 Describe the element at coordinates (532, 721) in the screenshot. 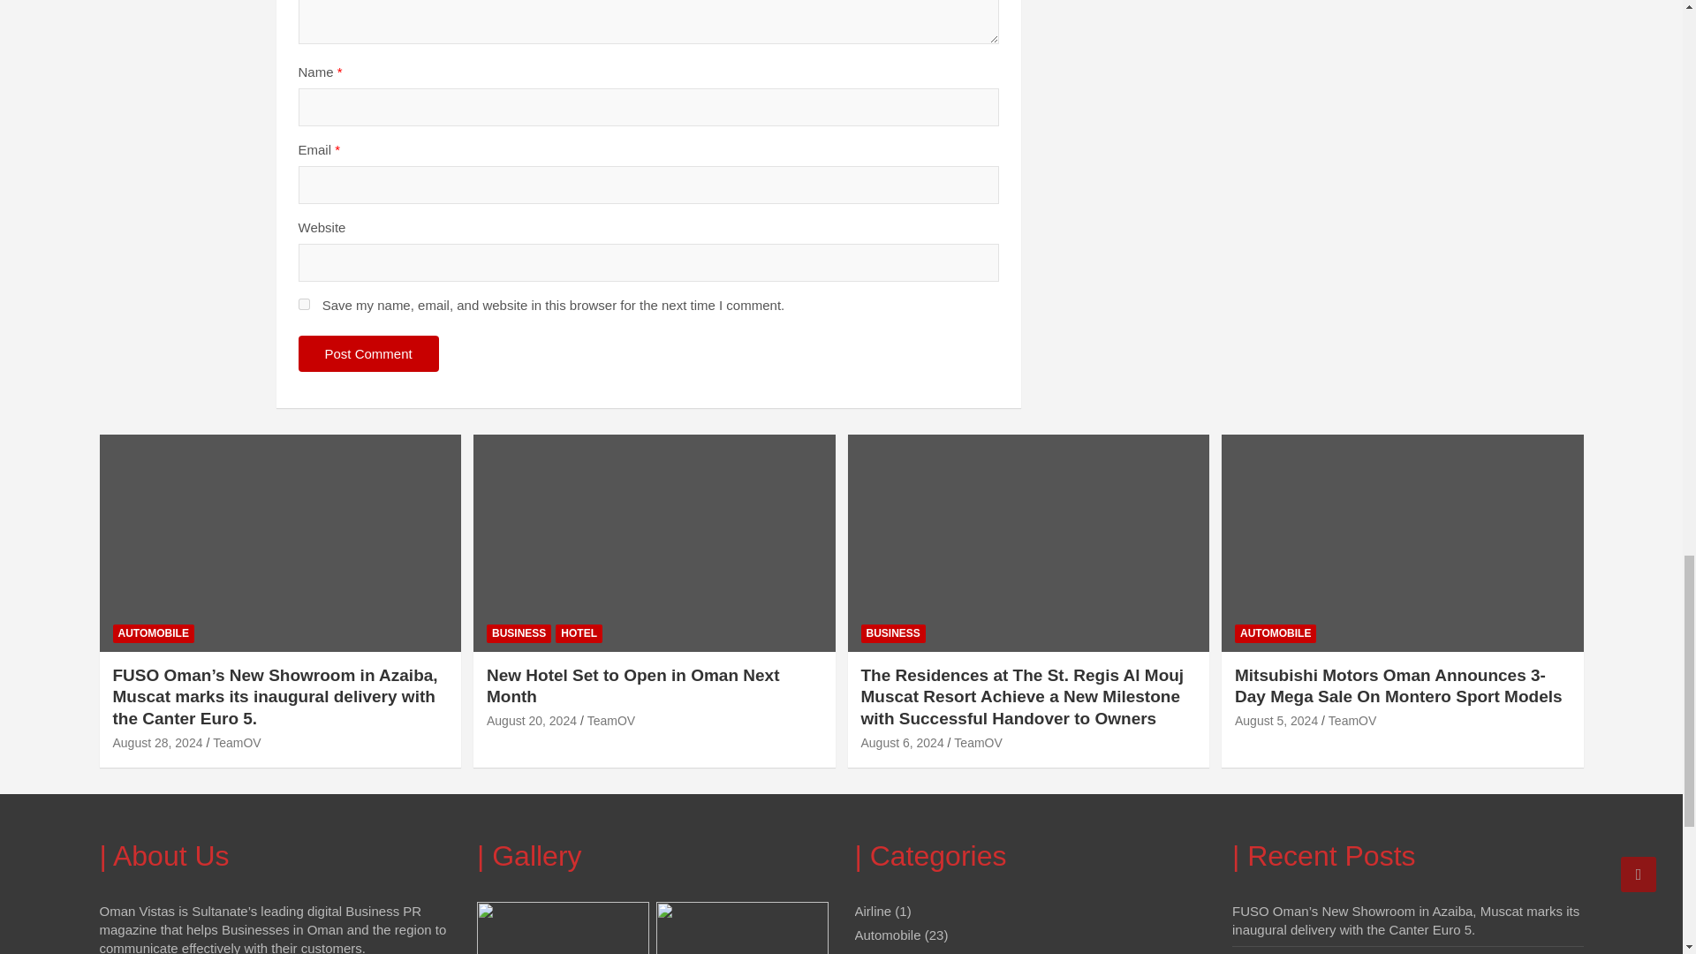

I see `New Hotel Set to Open in Oman Next Month` at that location.